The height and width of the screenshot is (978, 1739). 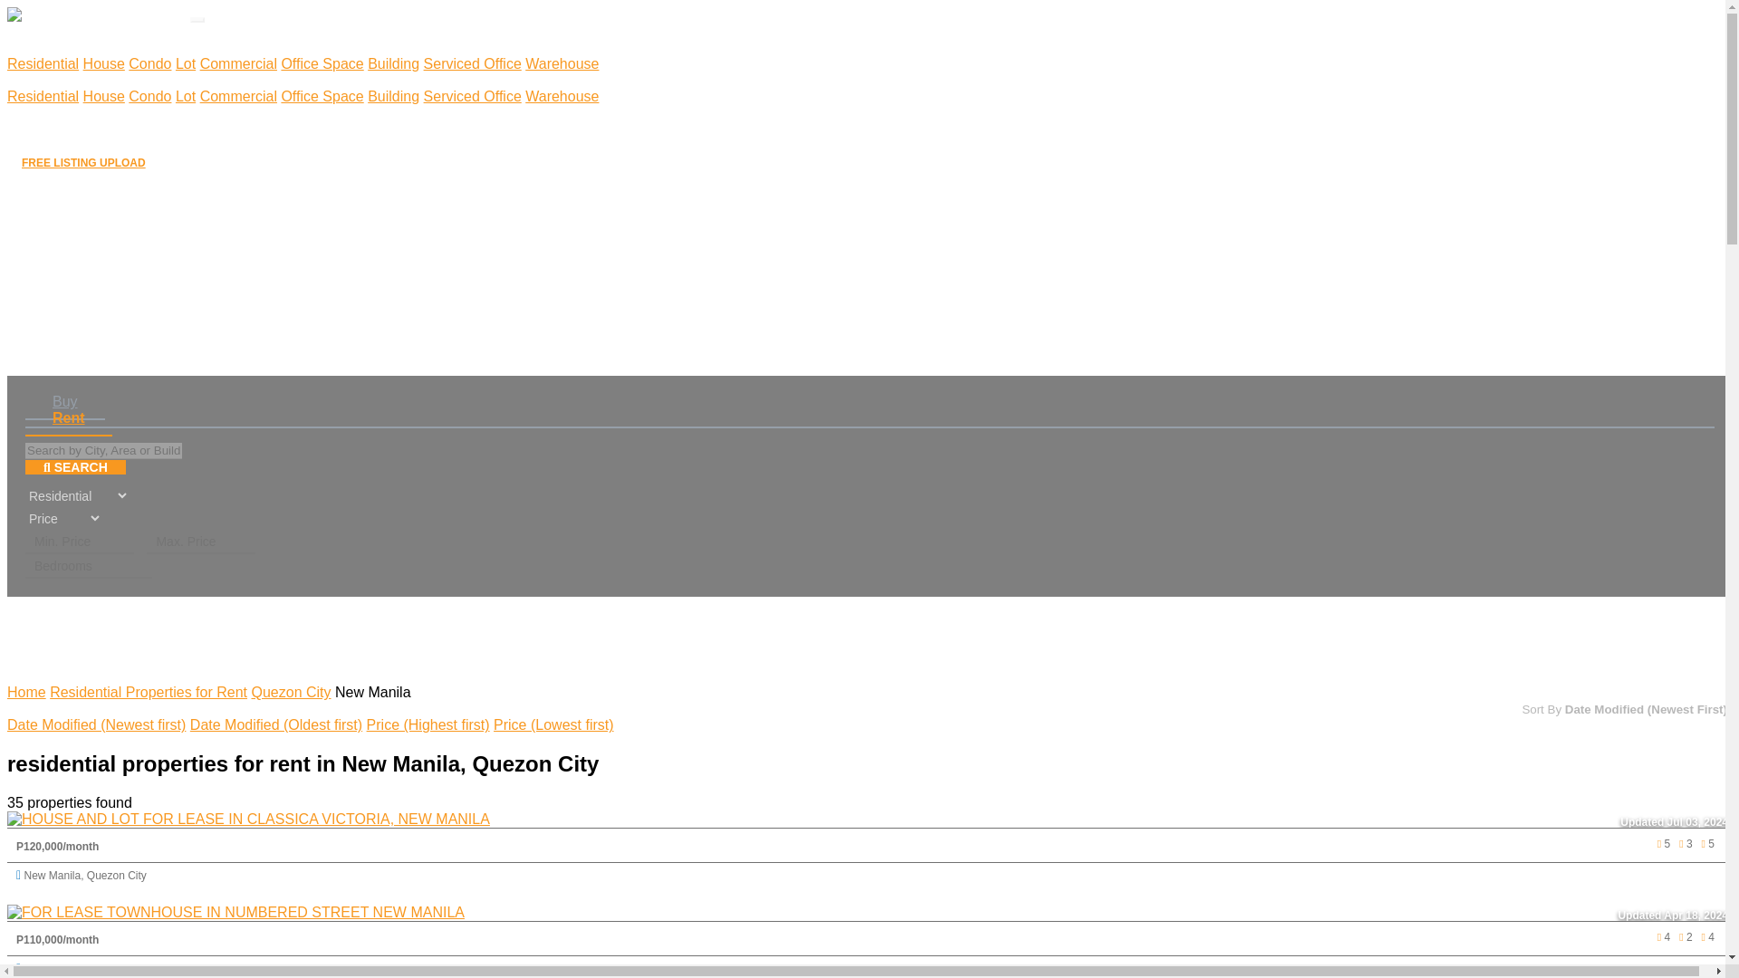 I want to click on House, so click(x=104, y=63).